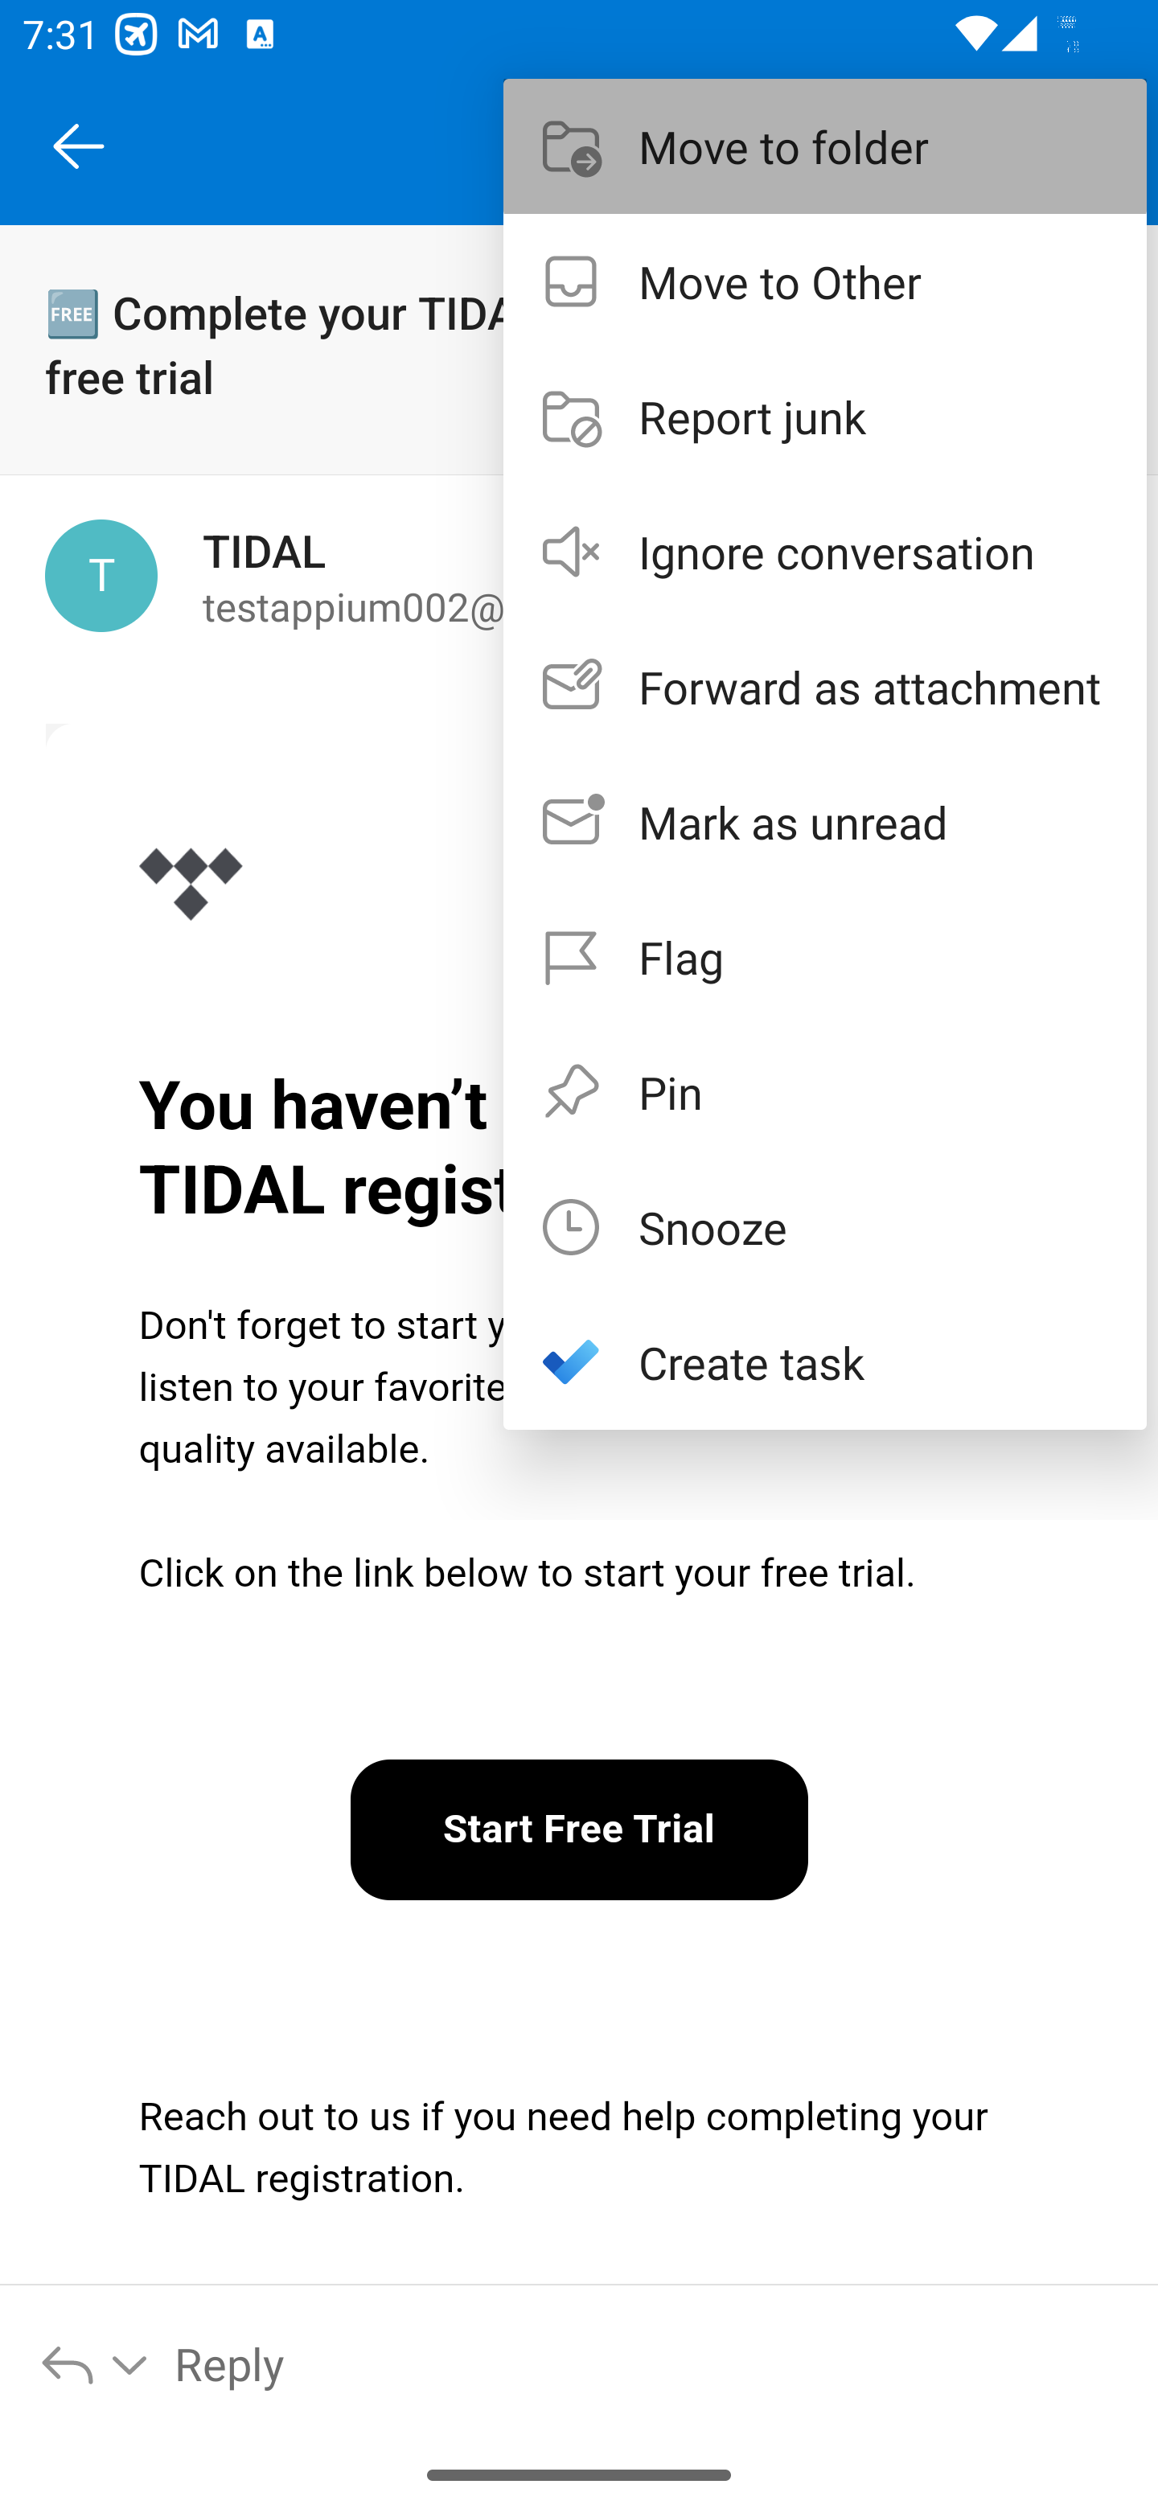 The image size is (1158, 2509). Describe the element at coordinates (825, 1362) in the screenshot. I see `Create task` at that location.